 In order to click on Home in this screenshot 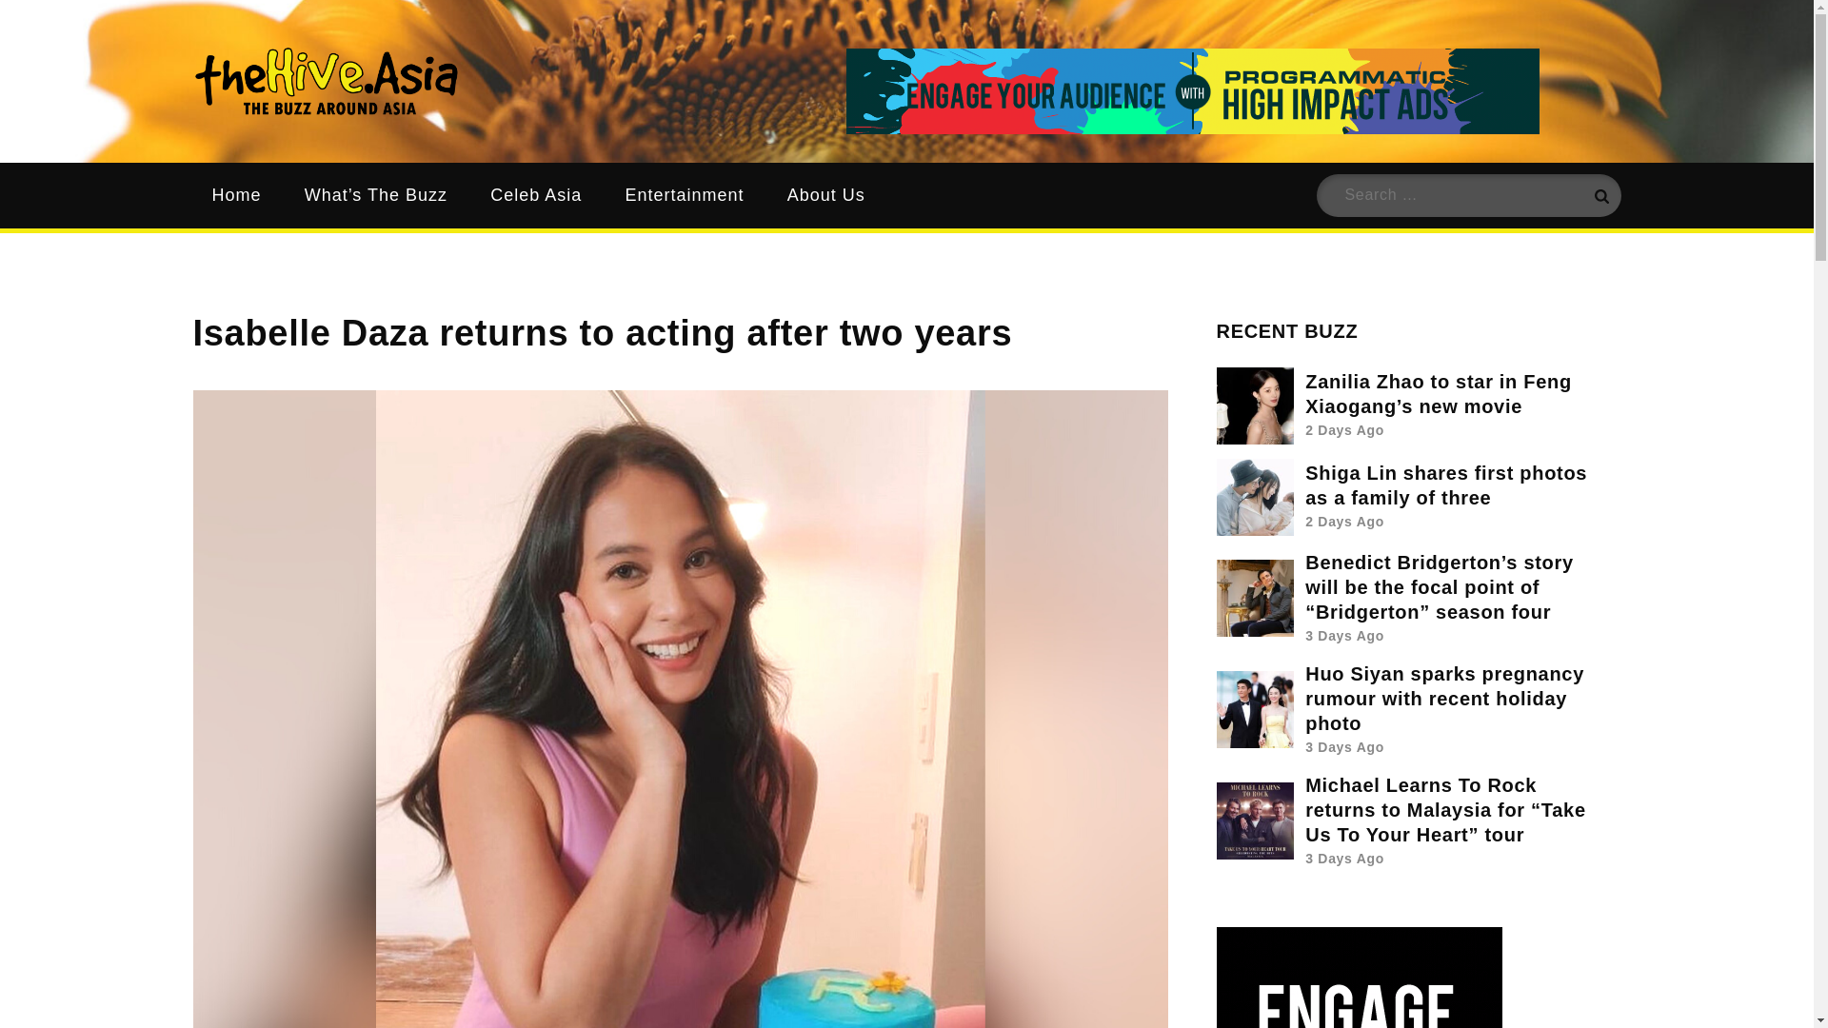, I will do `click(235, 194)`.